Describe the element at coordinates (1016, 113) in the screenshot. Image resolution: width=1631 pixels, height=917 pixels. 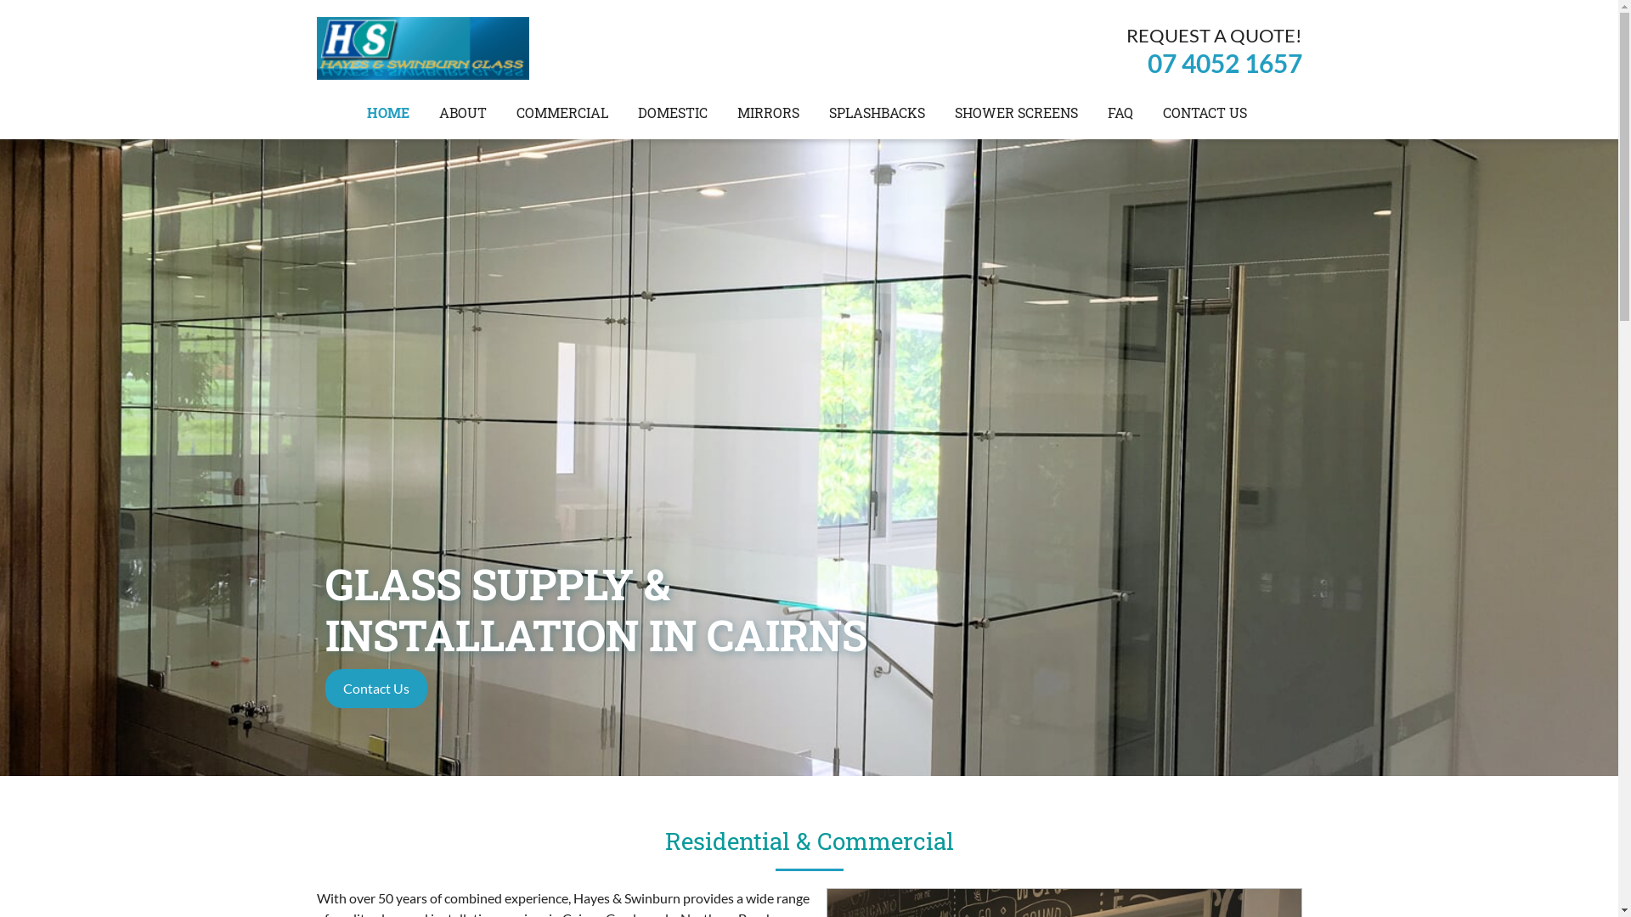
I see `SHOWER SCREENS` at that location.